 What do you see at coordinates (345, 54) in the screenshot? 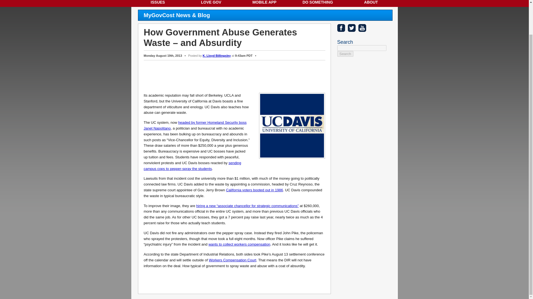
I see `Search` at bounding box center [345, 54].